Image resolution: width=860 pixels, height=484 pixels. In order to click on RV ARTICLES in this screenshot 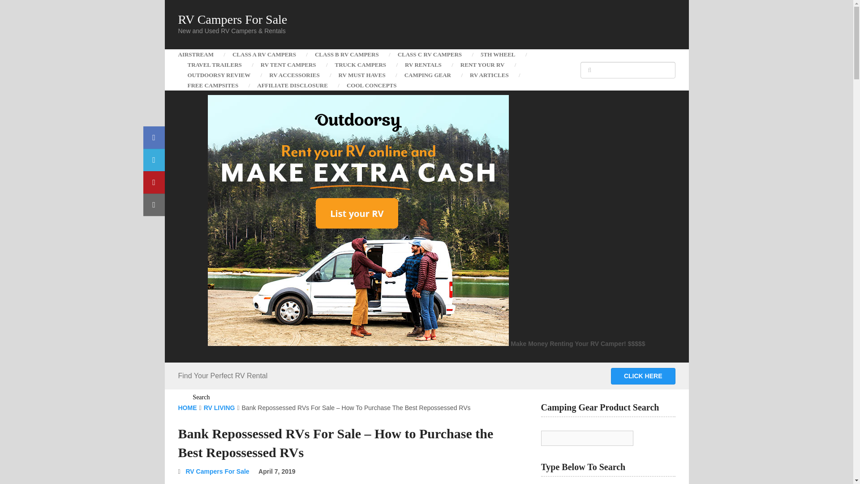, I will do `click(489, 75)`.